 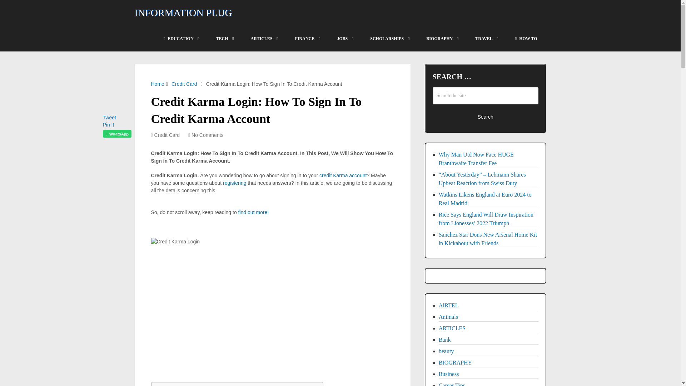 What do you see at coordinates (183, 13) in the screenshot?
I see `INFORMATION PLUG` at bounding box center [183, 13].